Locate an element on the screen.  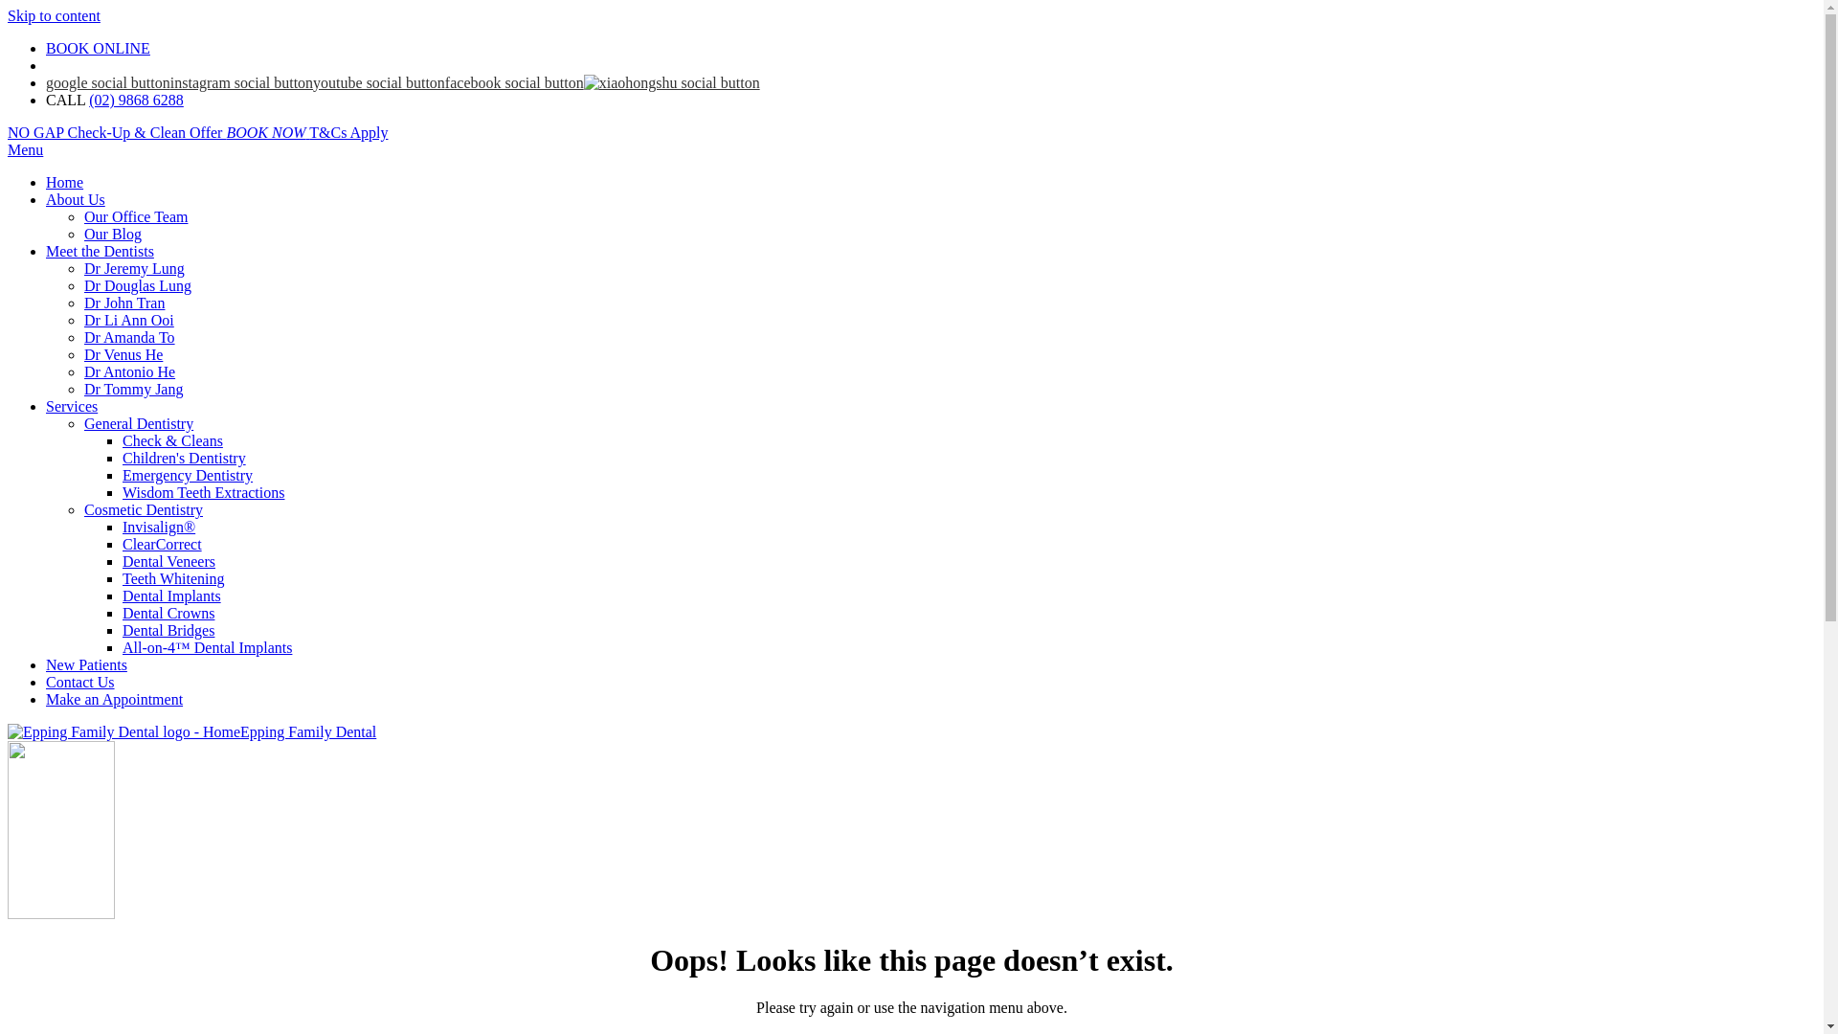
google social button is located at coordinates (108, 82).